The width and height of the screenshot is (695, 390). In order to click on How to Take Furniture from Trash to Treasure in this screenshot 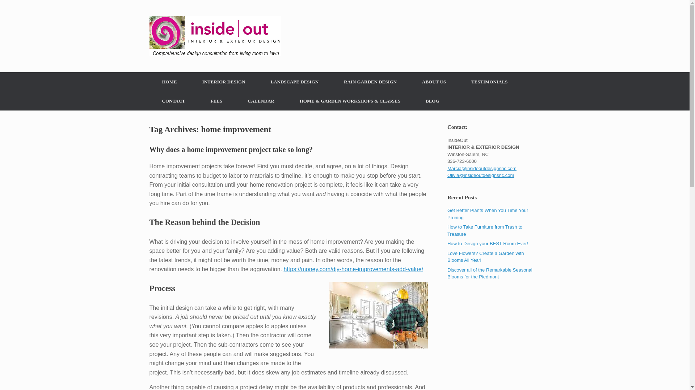, I will do `click(485, 230)`.